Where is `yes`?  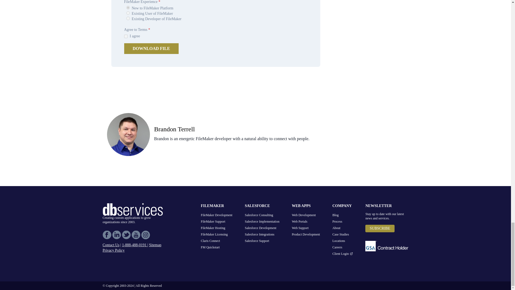 yes is located at coordinates (126, 36).